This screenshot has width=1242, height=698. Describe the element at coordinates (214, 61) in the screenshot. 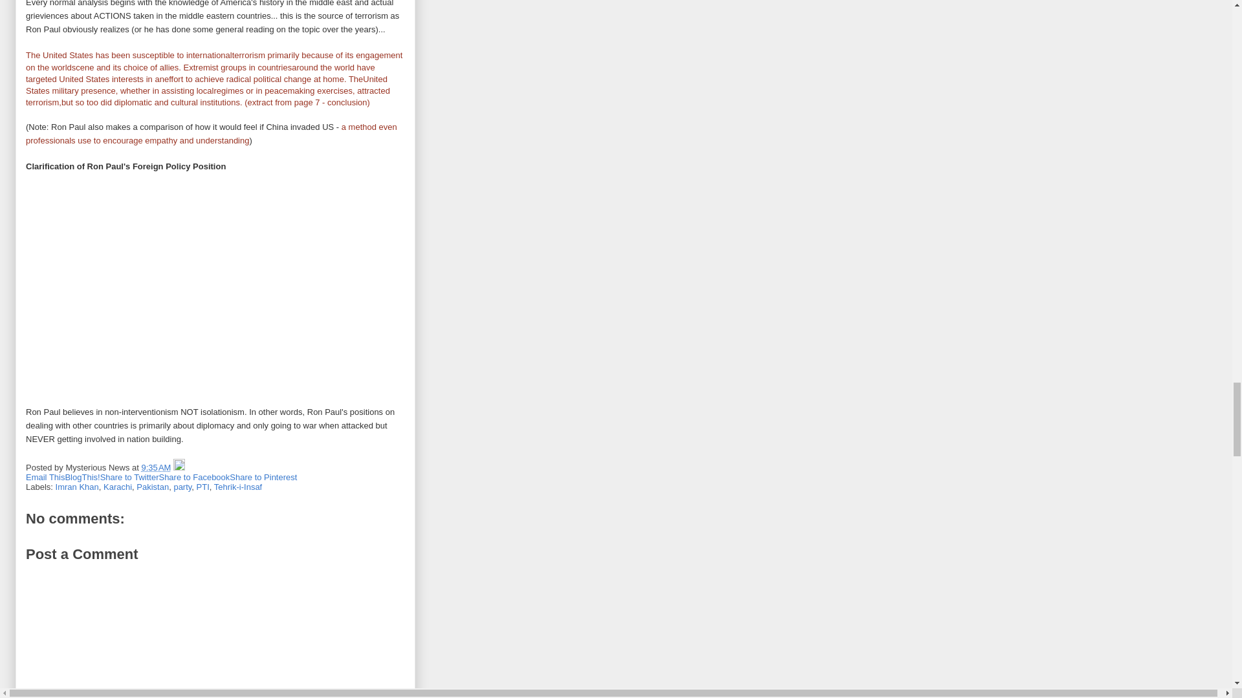

I see `terrorism primarily because of its engagement on the world` at that location.